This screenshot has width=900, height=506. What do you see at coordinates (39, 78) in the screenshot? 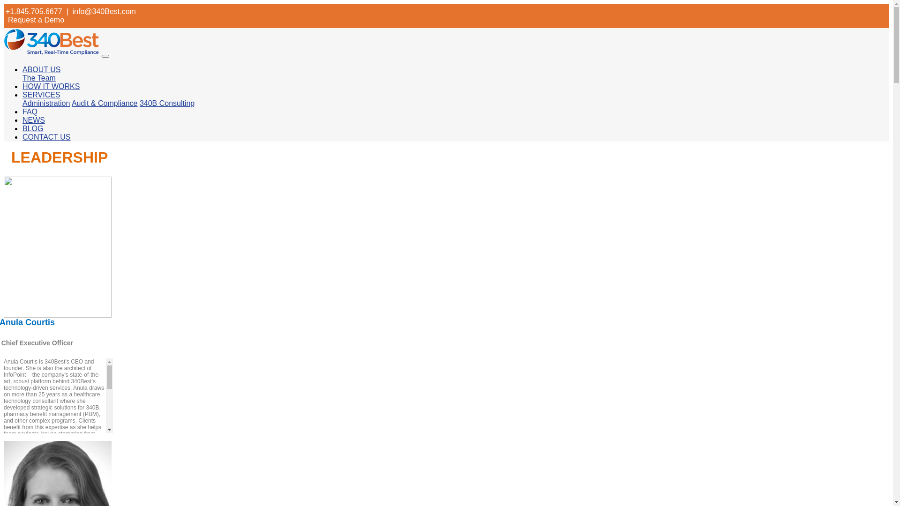
I see `The Team` at bounding box center [39, 78].